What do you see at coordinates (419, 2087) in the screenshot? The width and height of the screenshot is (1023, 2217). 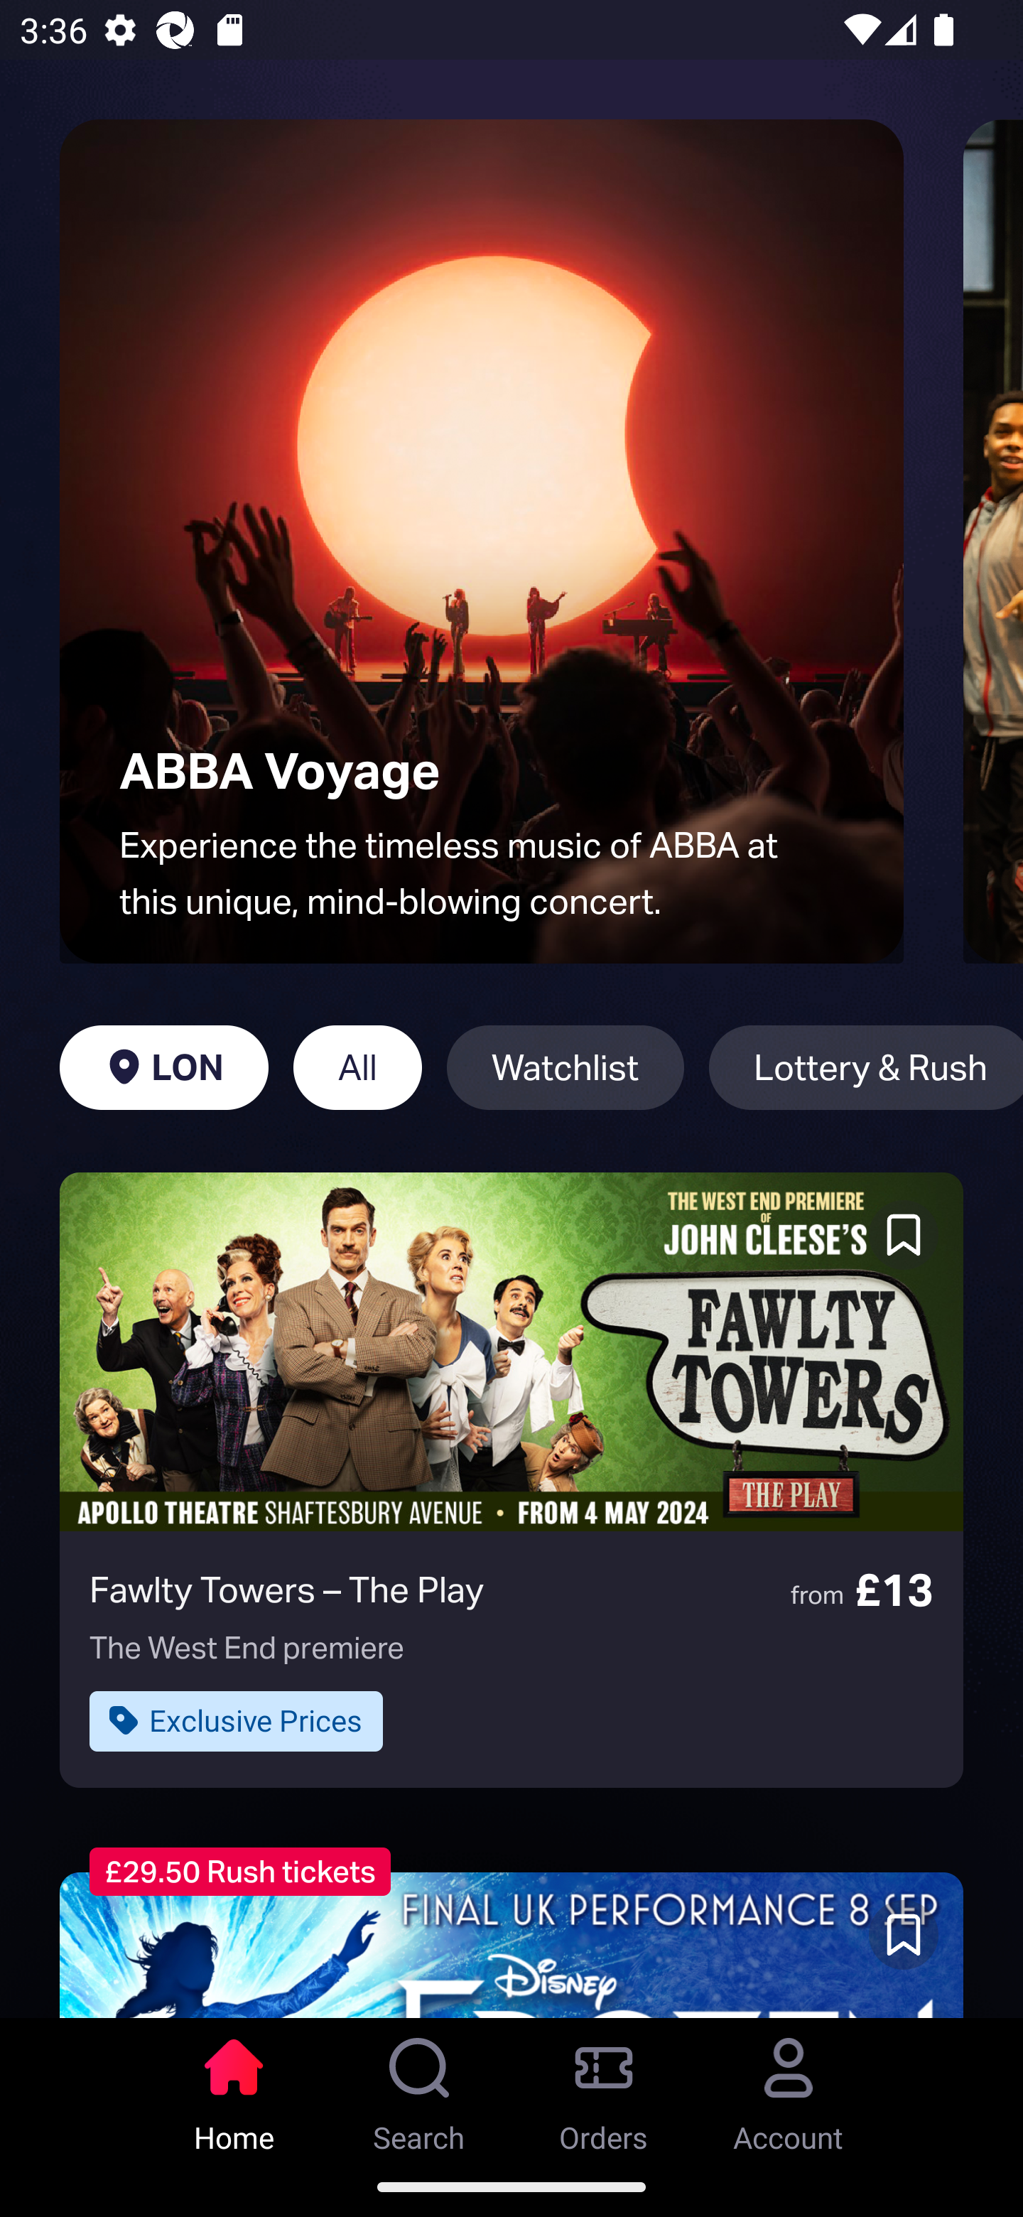 I see `Search` at bounding box center [419, 2087].